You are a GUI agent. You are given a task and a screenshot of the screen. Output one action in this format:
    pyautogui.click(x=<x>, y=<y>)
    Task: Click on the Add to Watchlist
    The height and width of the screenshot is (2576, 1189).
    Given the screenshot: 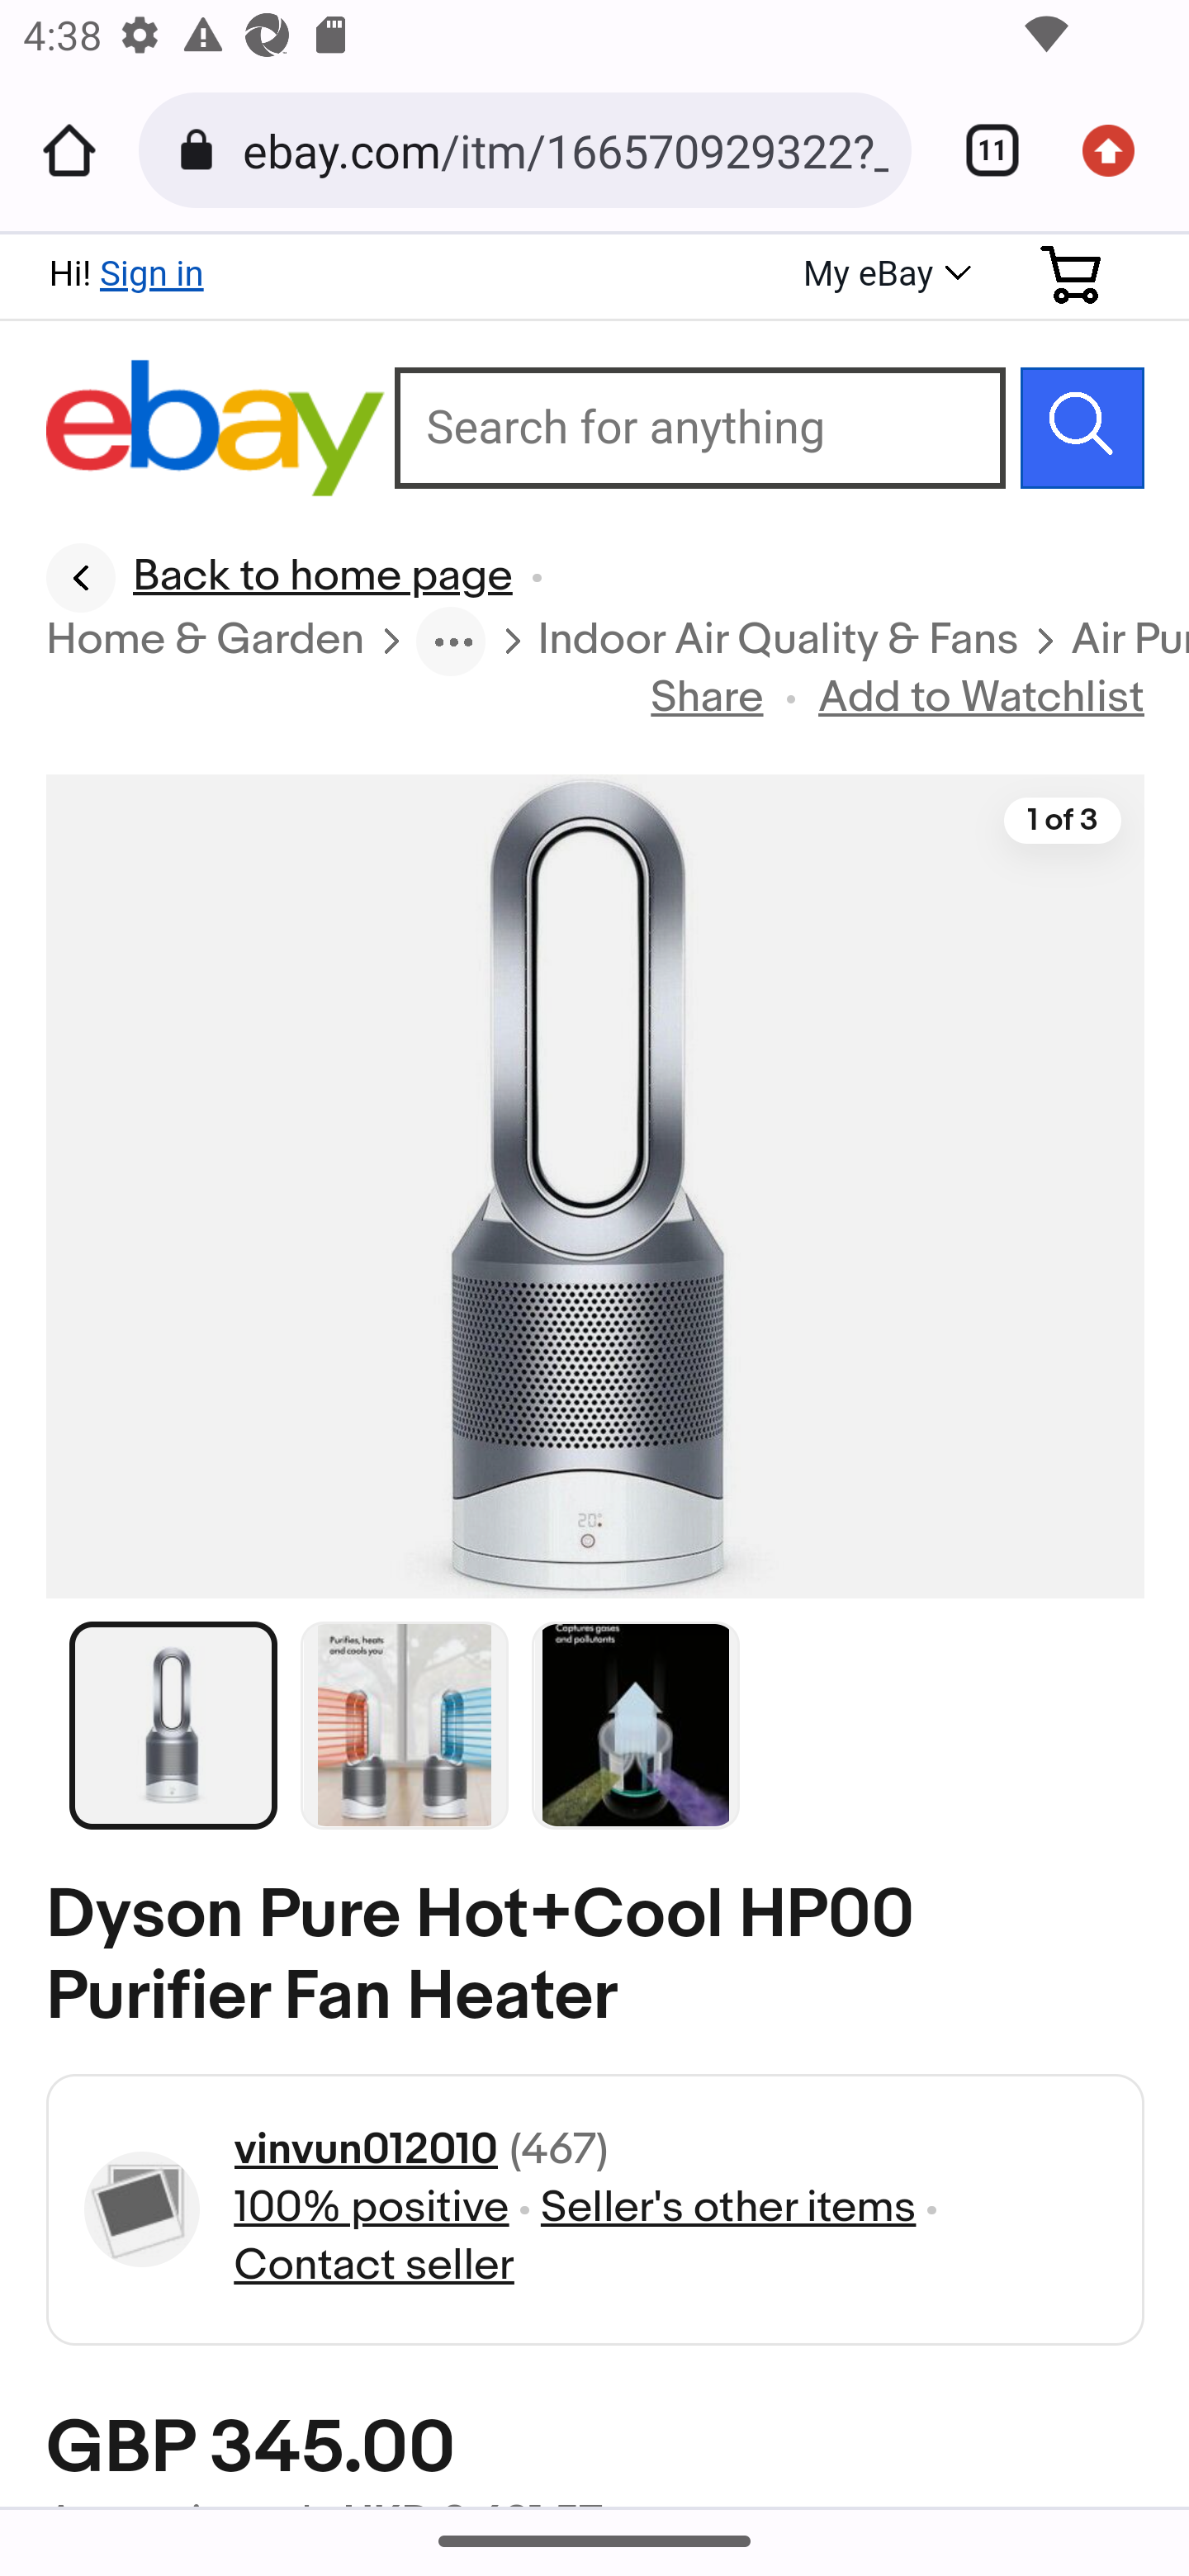 What is the action you would take?
    pyautogui.click(x=983, y=698)
    